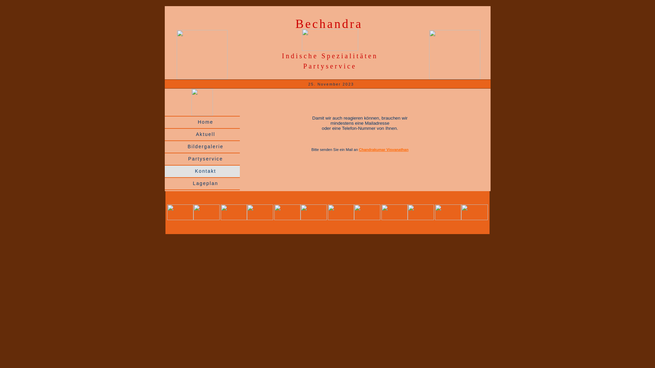 Image resolution: width=655 pixels, height=368 pixels. I want to click on Partyservice, so click(202, 159).